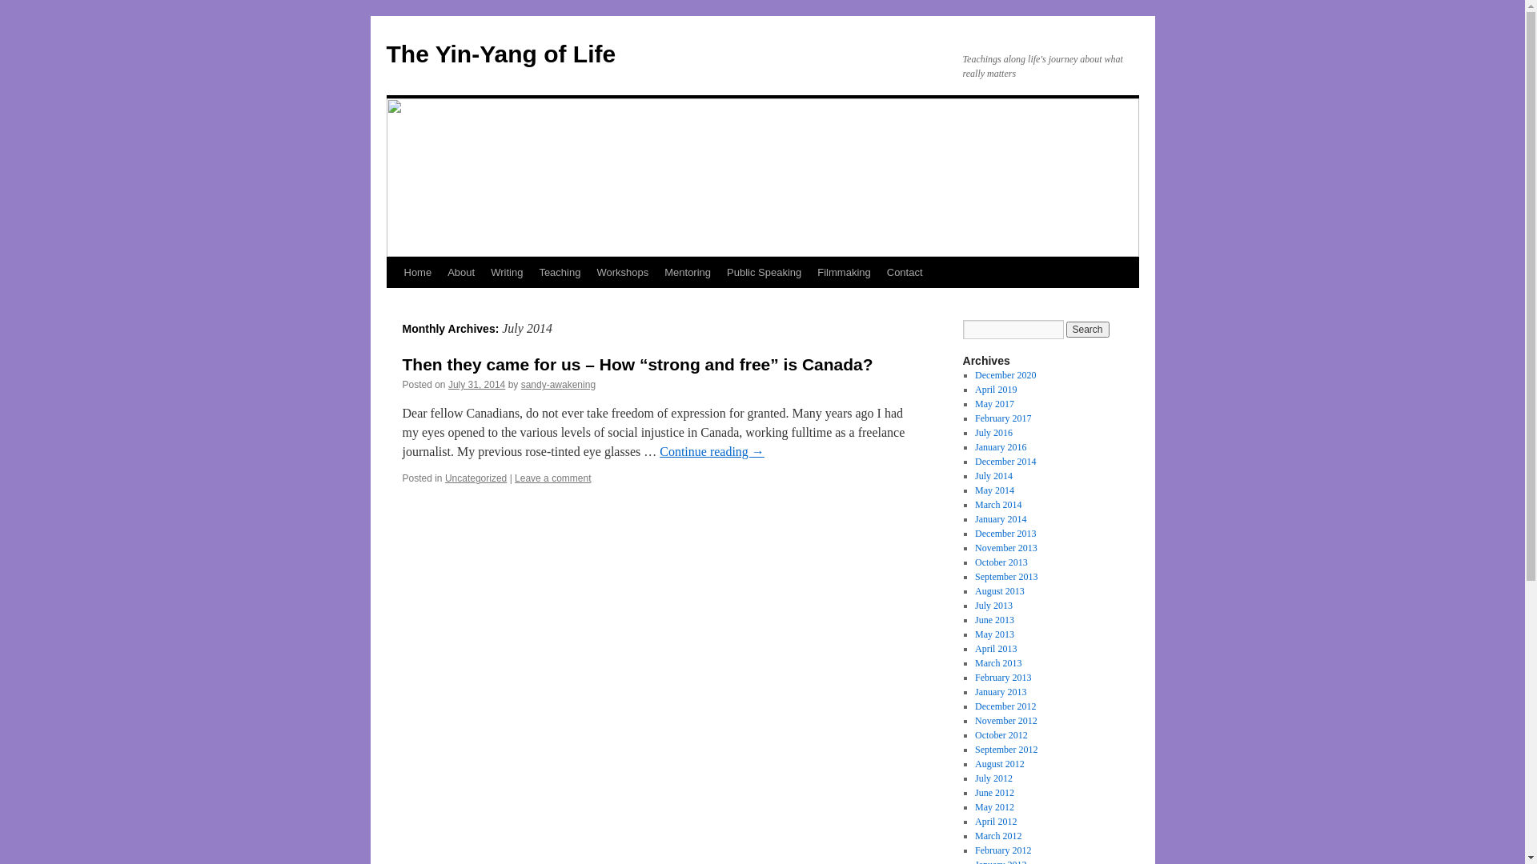 This screenshot has height=864, width=1537. I want to click on January 2014, so click(1001, 519).